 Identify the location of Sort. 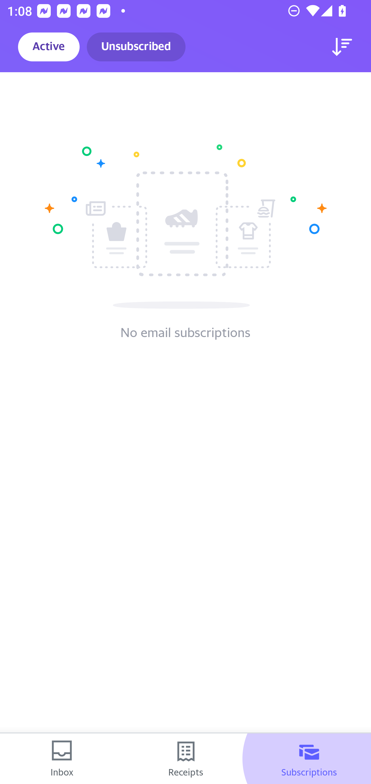
(342, 47).